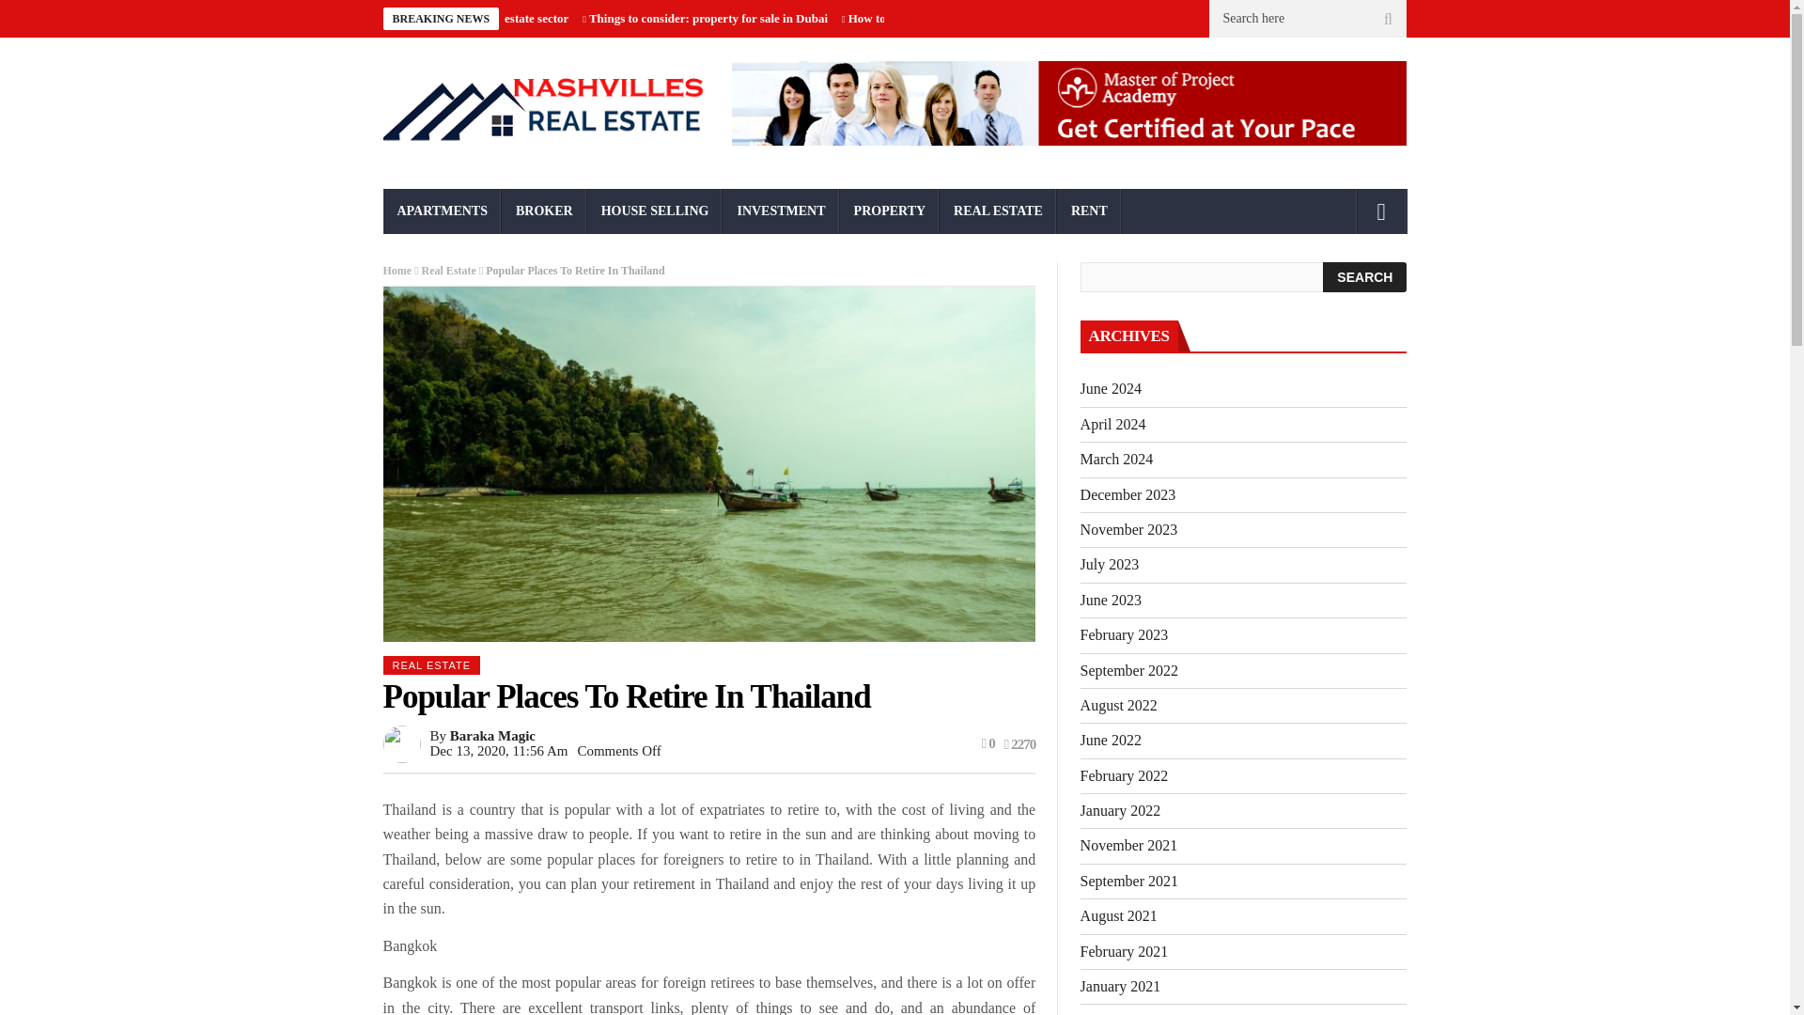  Describe the element at coordinates (432, 665) in the screenshot. I see `REAL ESTATE` at that location.